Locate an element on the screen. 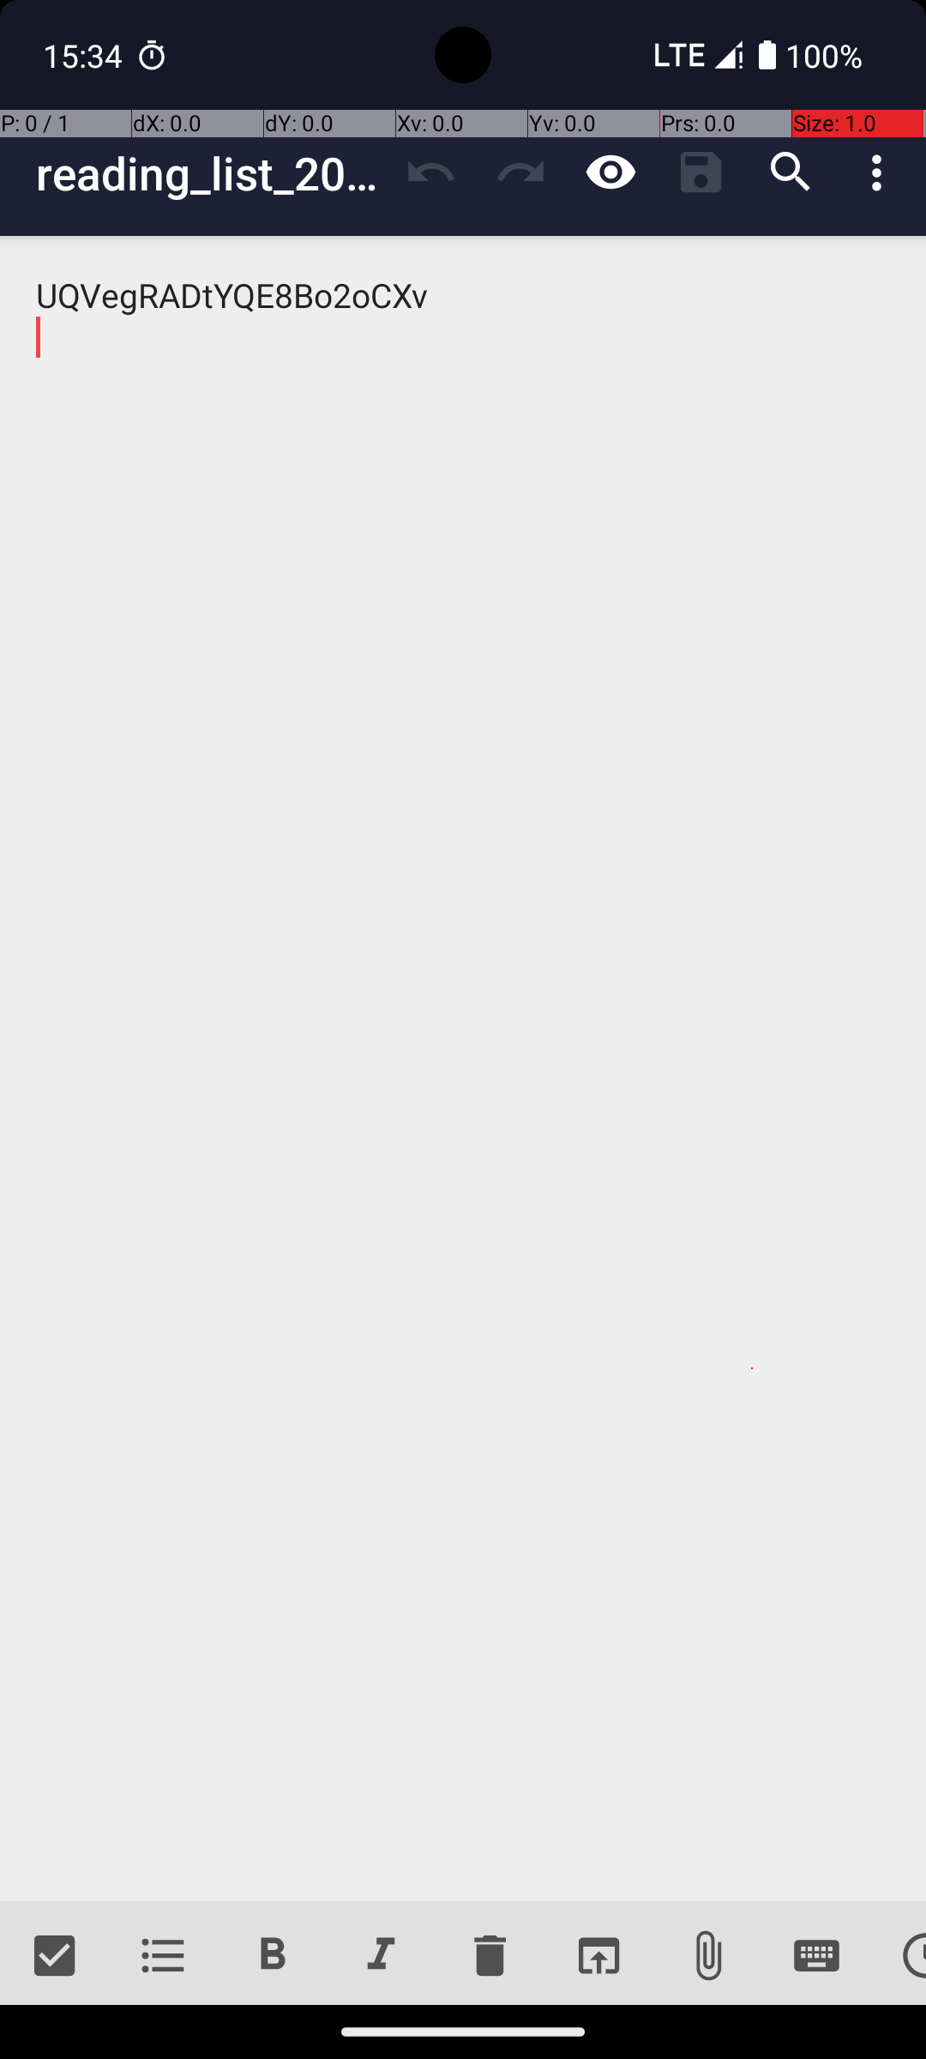  reading_list_2024_copy is located at coordinates (211, 173).